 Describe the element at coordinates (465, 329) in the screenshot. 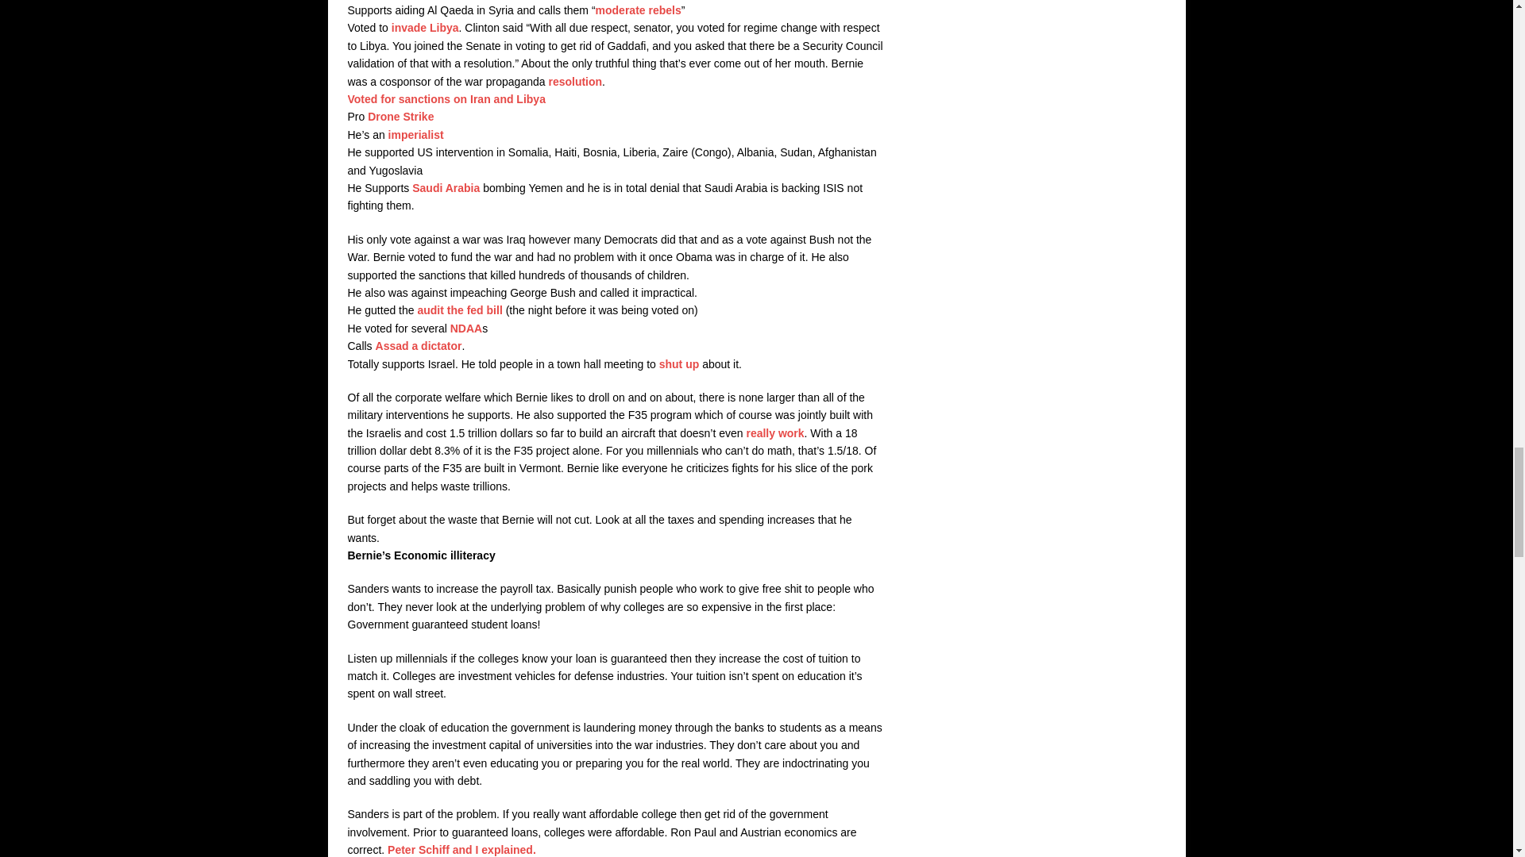

I see `NDAA` at that location.